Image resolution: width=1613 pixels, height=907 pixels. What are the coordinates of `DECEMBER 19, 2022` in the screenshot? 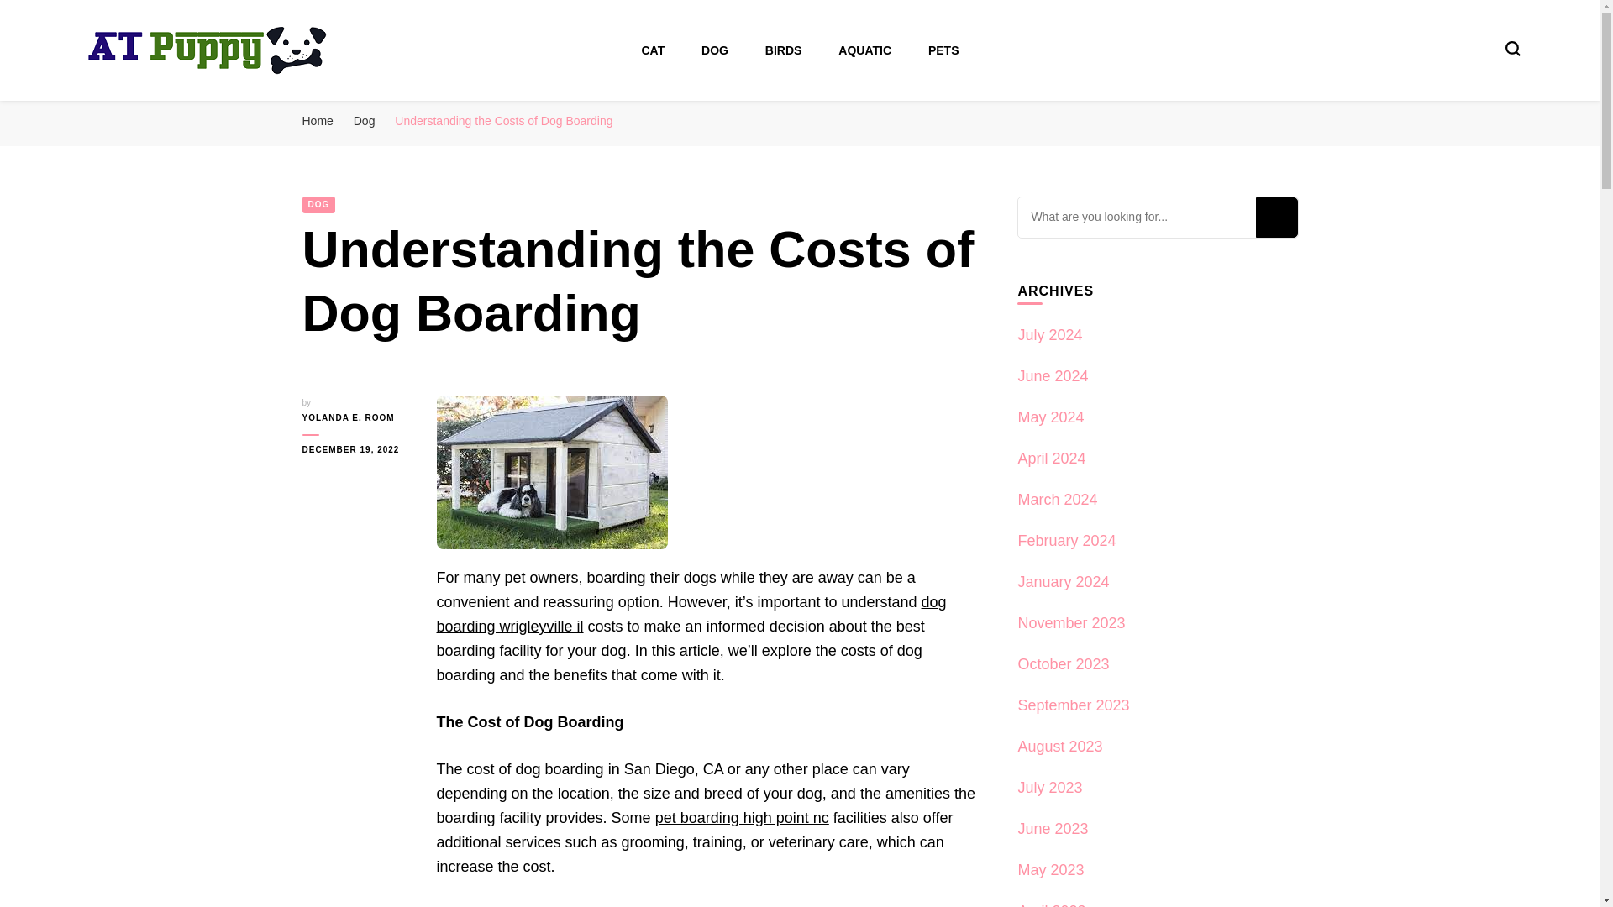 It's located at (356, 450).